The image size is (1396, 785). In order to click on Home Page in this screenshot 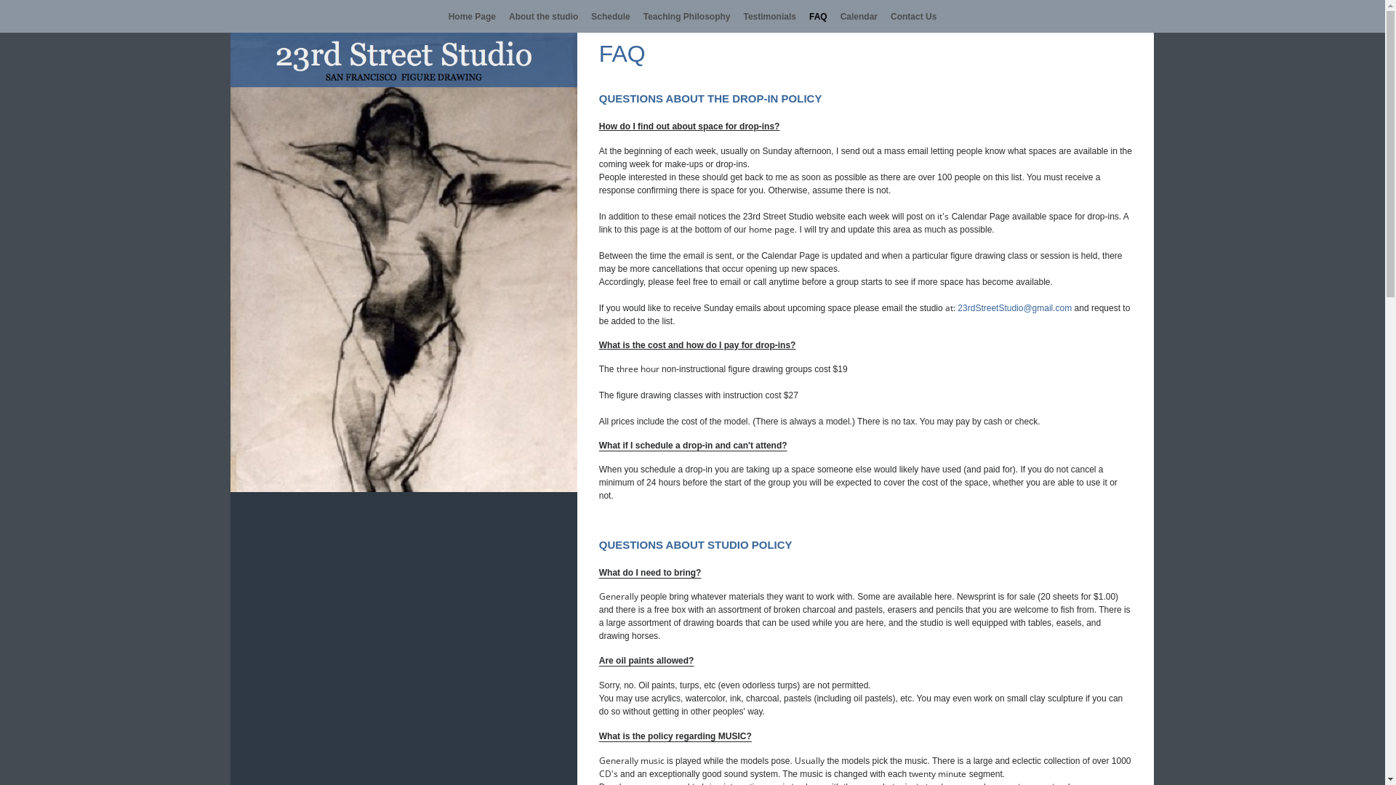, I will do `click(476, 17)`.